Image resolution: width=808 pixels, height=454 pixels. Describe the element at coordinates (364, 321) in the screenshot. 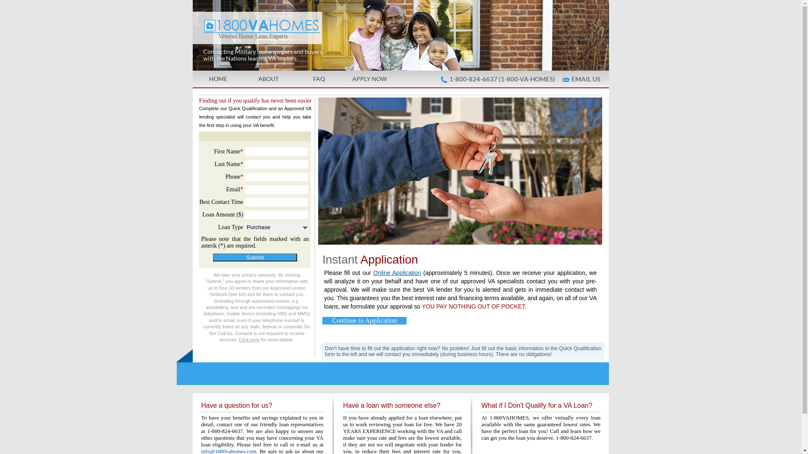

I see `Continue to Application` at that location.